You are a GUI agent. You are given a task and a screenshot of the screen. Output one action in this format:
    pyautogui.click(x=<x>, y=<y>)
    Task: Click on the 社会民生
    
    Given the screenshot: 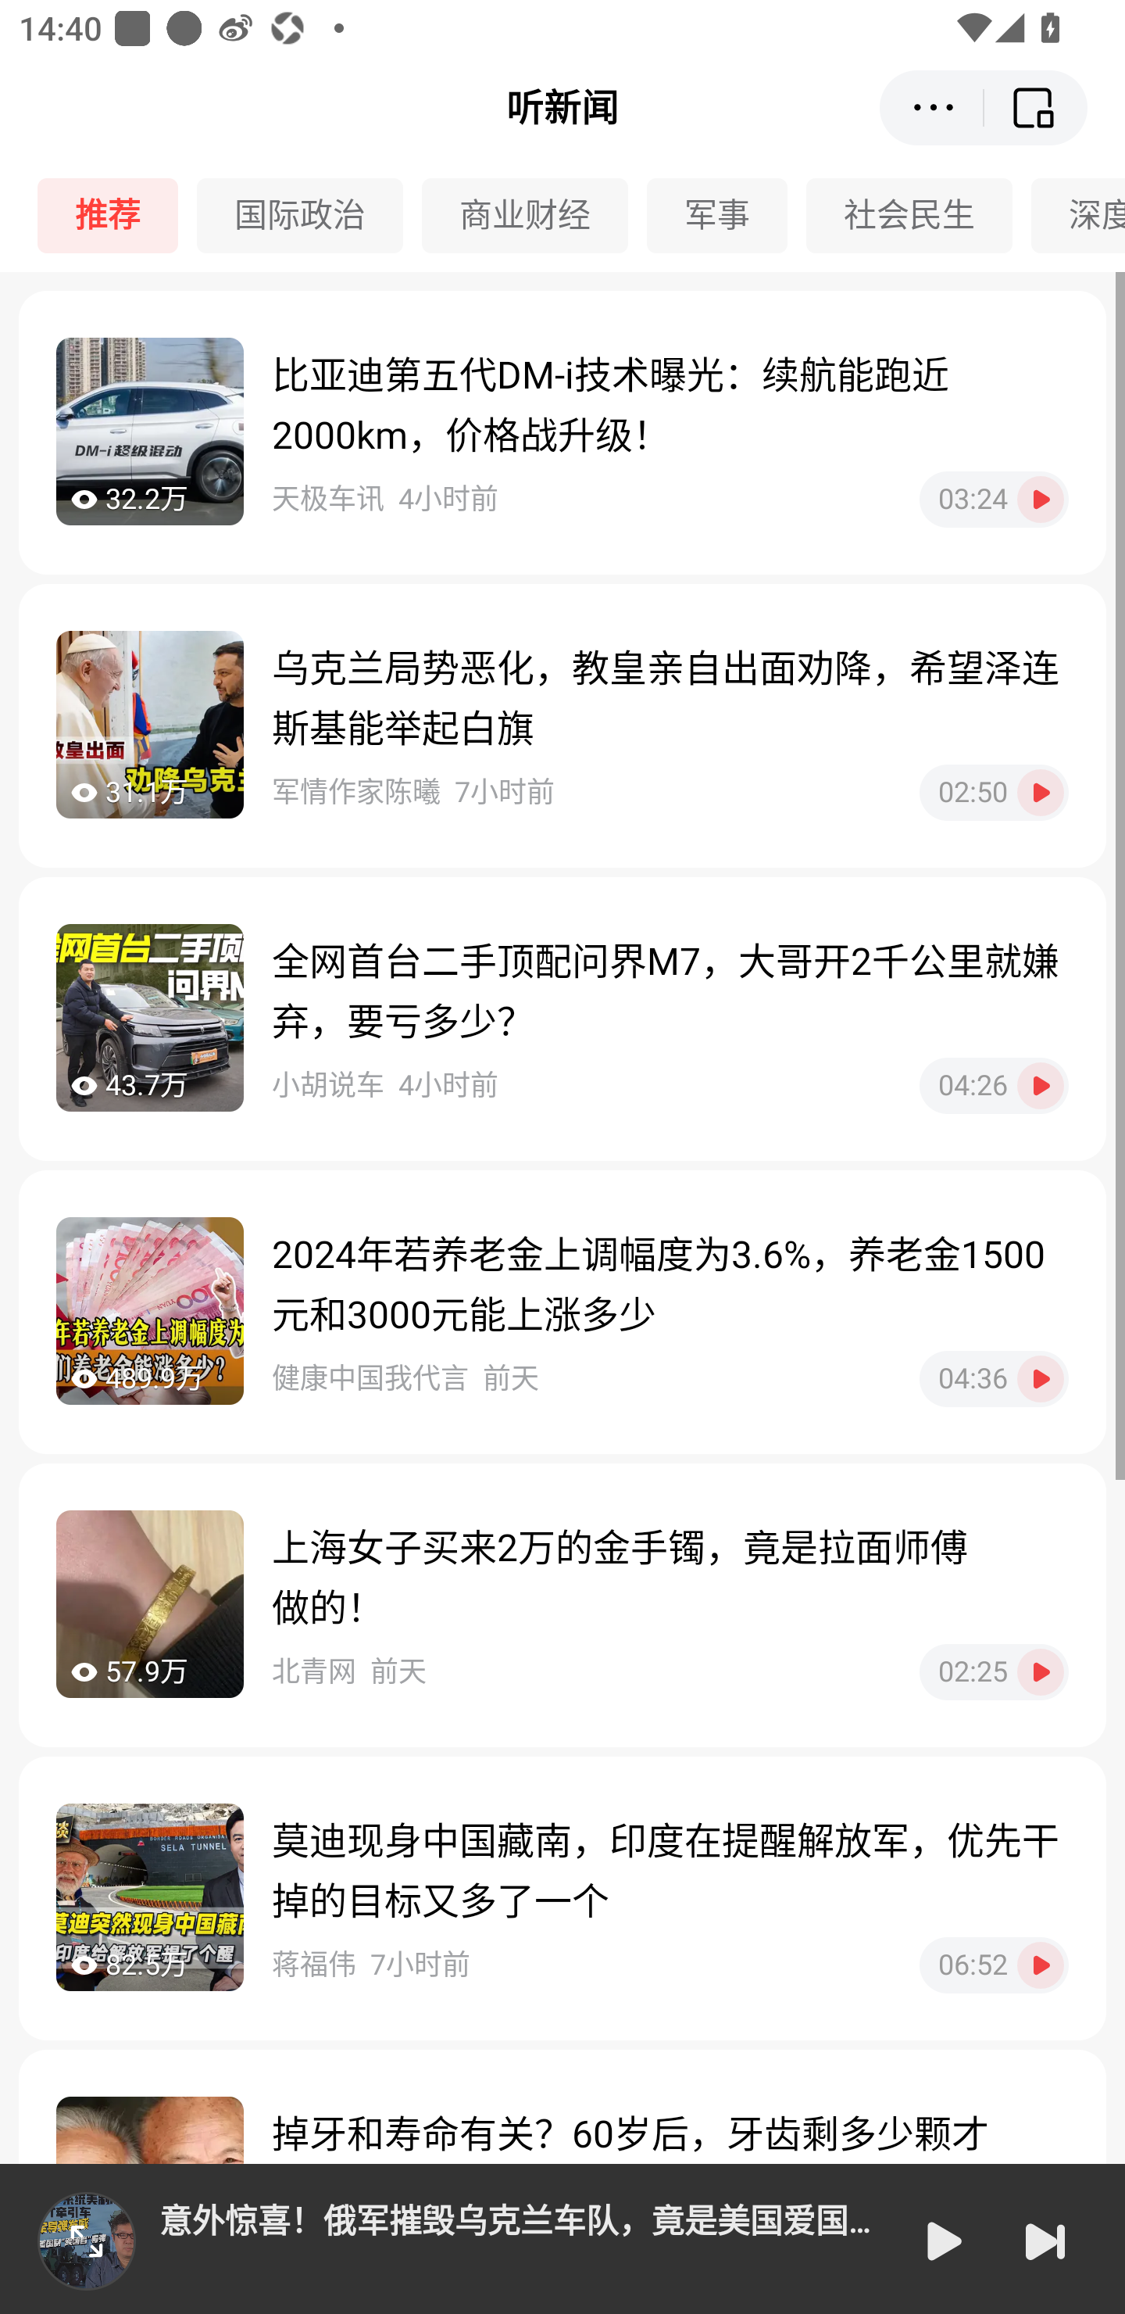 What is the action you would take?
    pyautogui.click(x=919, y=216)
    